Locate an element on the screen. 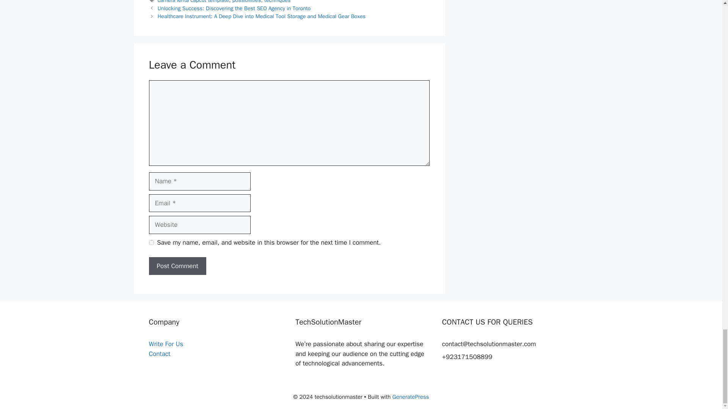  GeneratePress is located at coordinates (411, 397).